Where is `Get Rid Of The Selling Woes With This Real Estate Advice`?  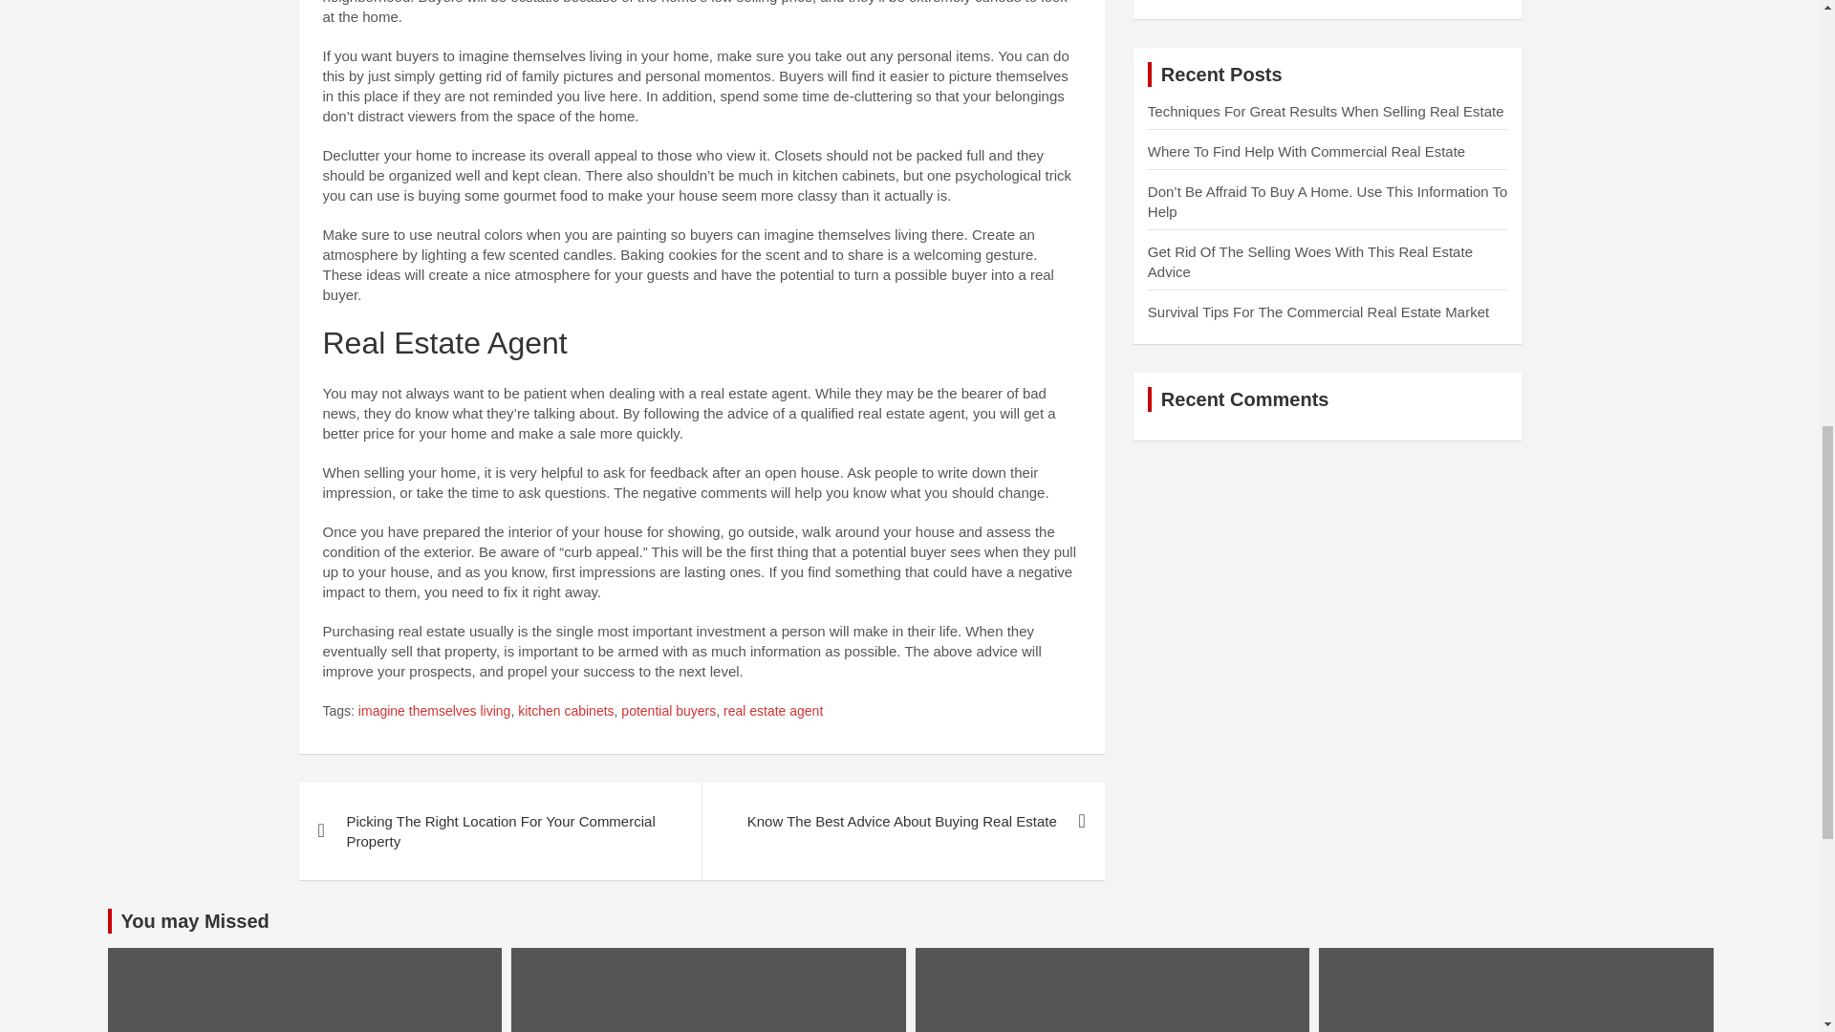
Get Rid Of The Selling Woes With This Real Estate Advice is located at coordinates (1310, 261).